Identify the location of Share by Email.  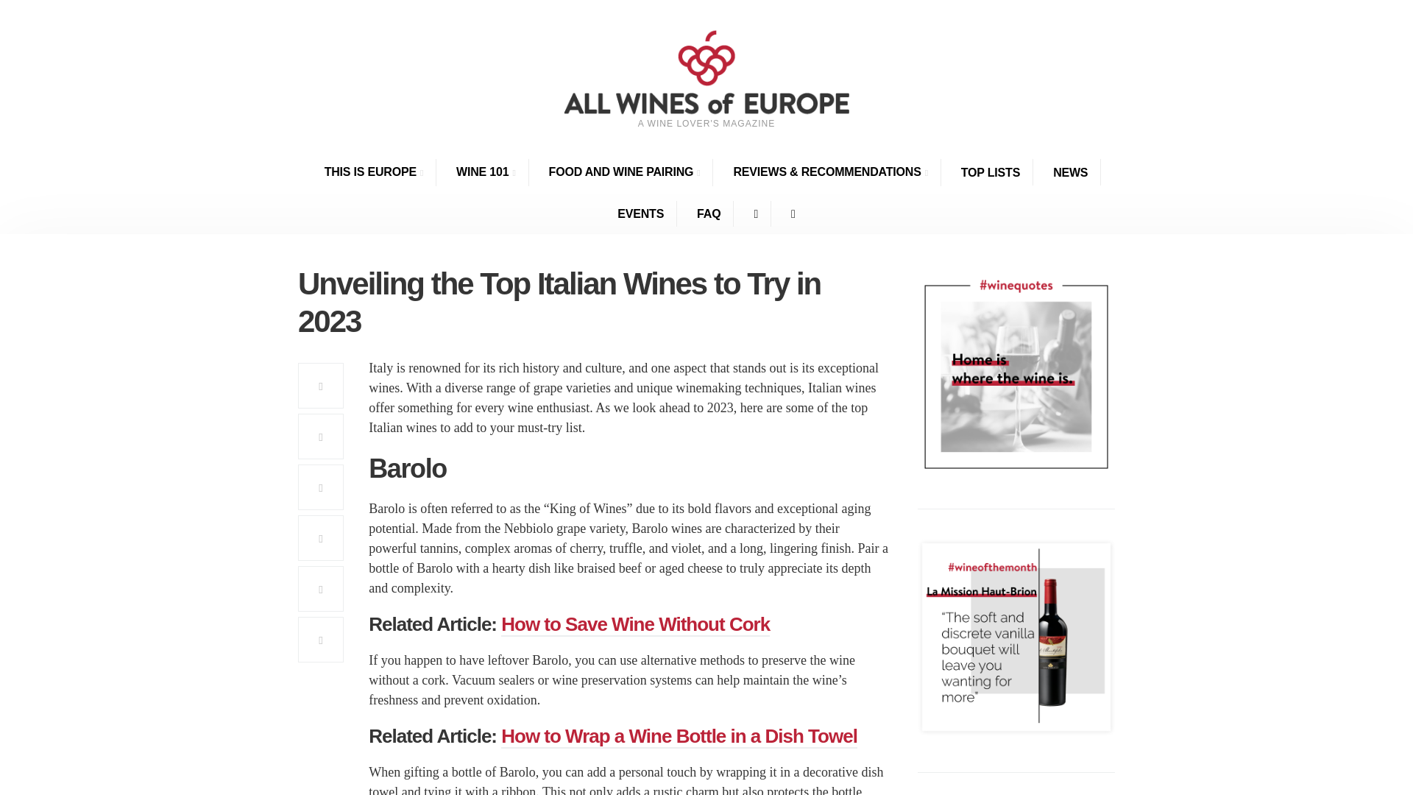
(321, 588).